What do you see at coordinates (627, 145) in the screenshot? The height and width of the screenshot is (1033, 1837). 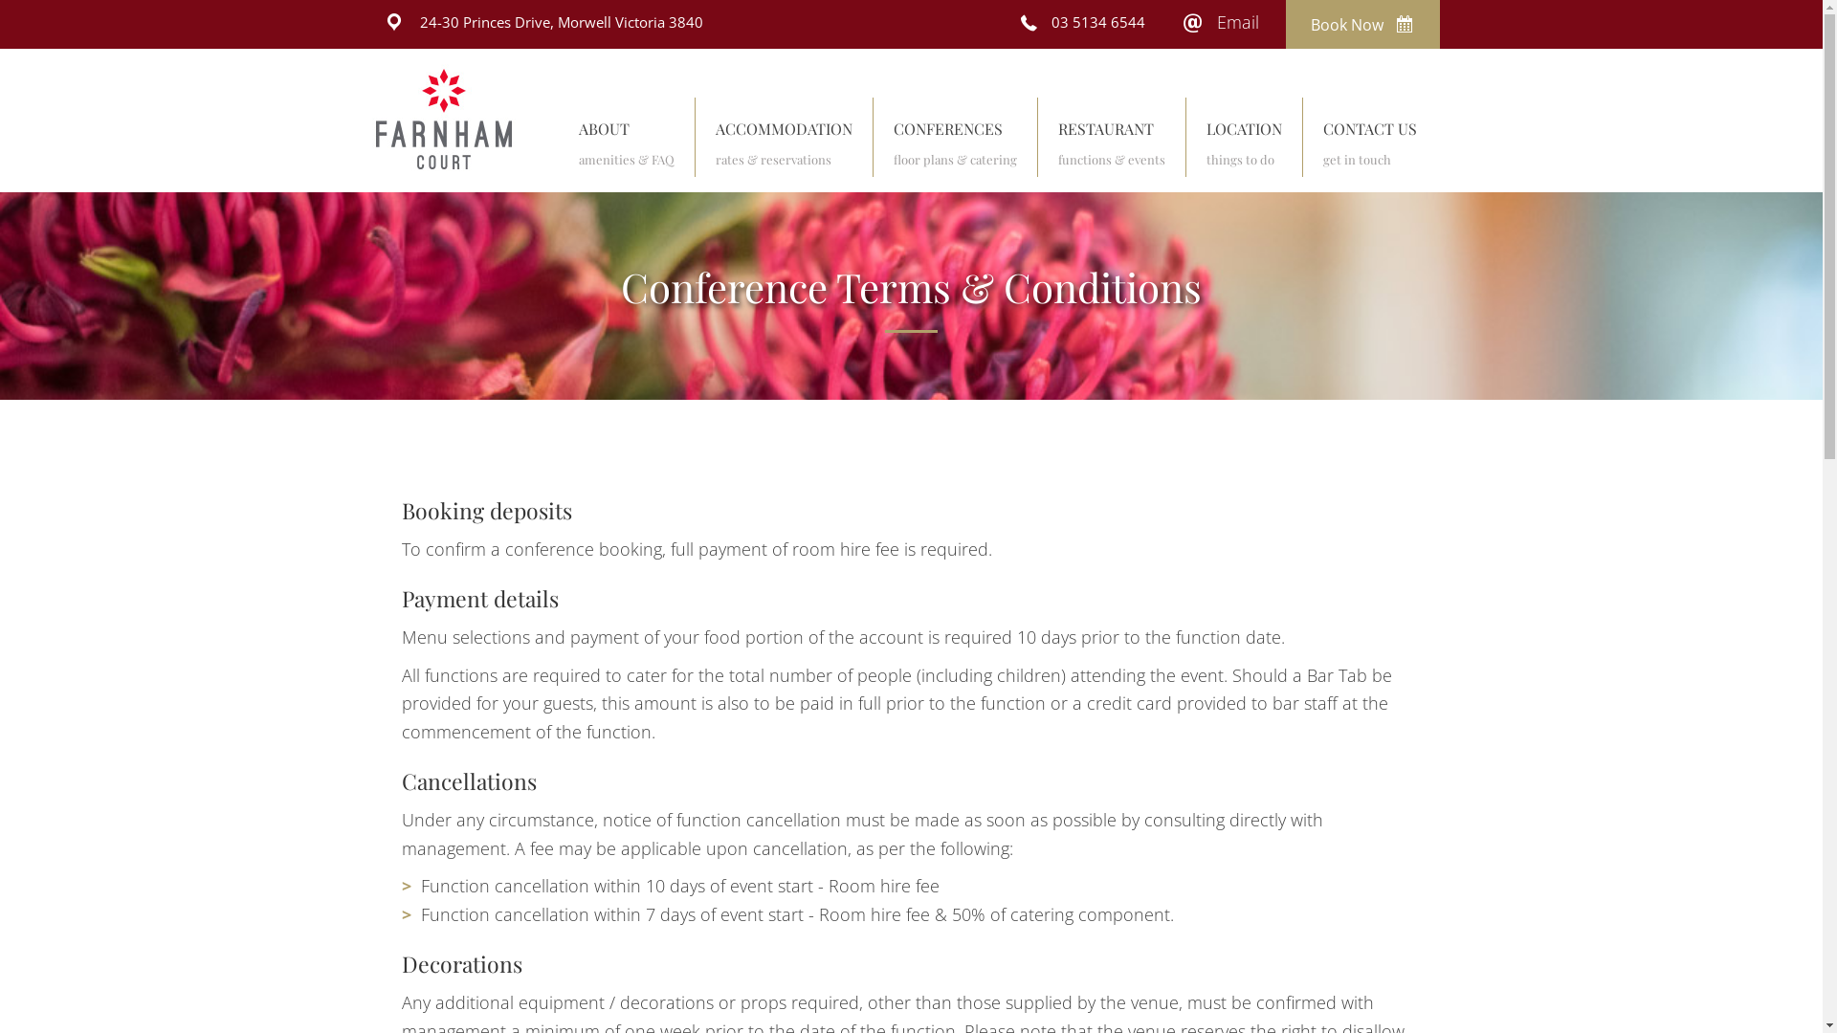 I see `ABOUT
amenities & FAQ` at bounding box center [627, 145].